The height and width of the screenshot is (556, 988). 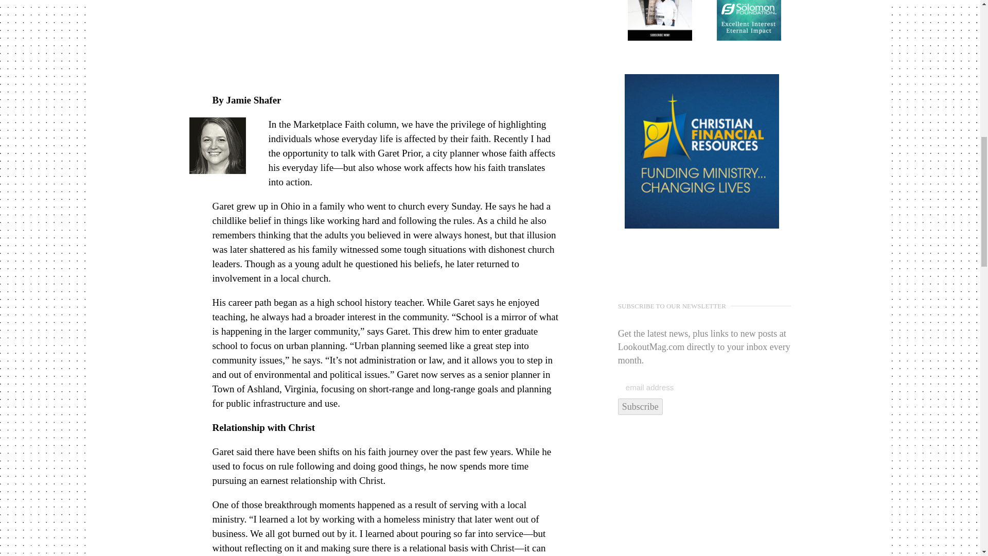 What do you see at coordinates (640, 407) in the screenshot?
I see `Subscribe` at bounding box center [640, 407].